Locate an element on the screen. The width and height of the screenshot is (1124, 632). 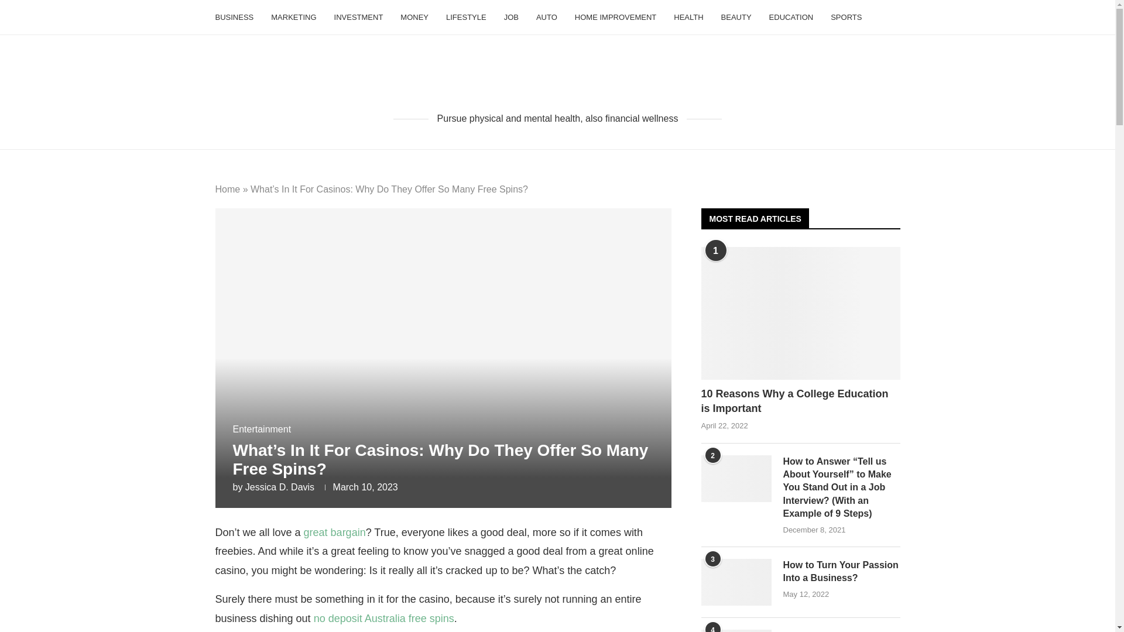
Entertainment is located at coordinates (262, 429).